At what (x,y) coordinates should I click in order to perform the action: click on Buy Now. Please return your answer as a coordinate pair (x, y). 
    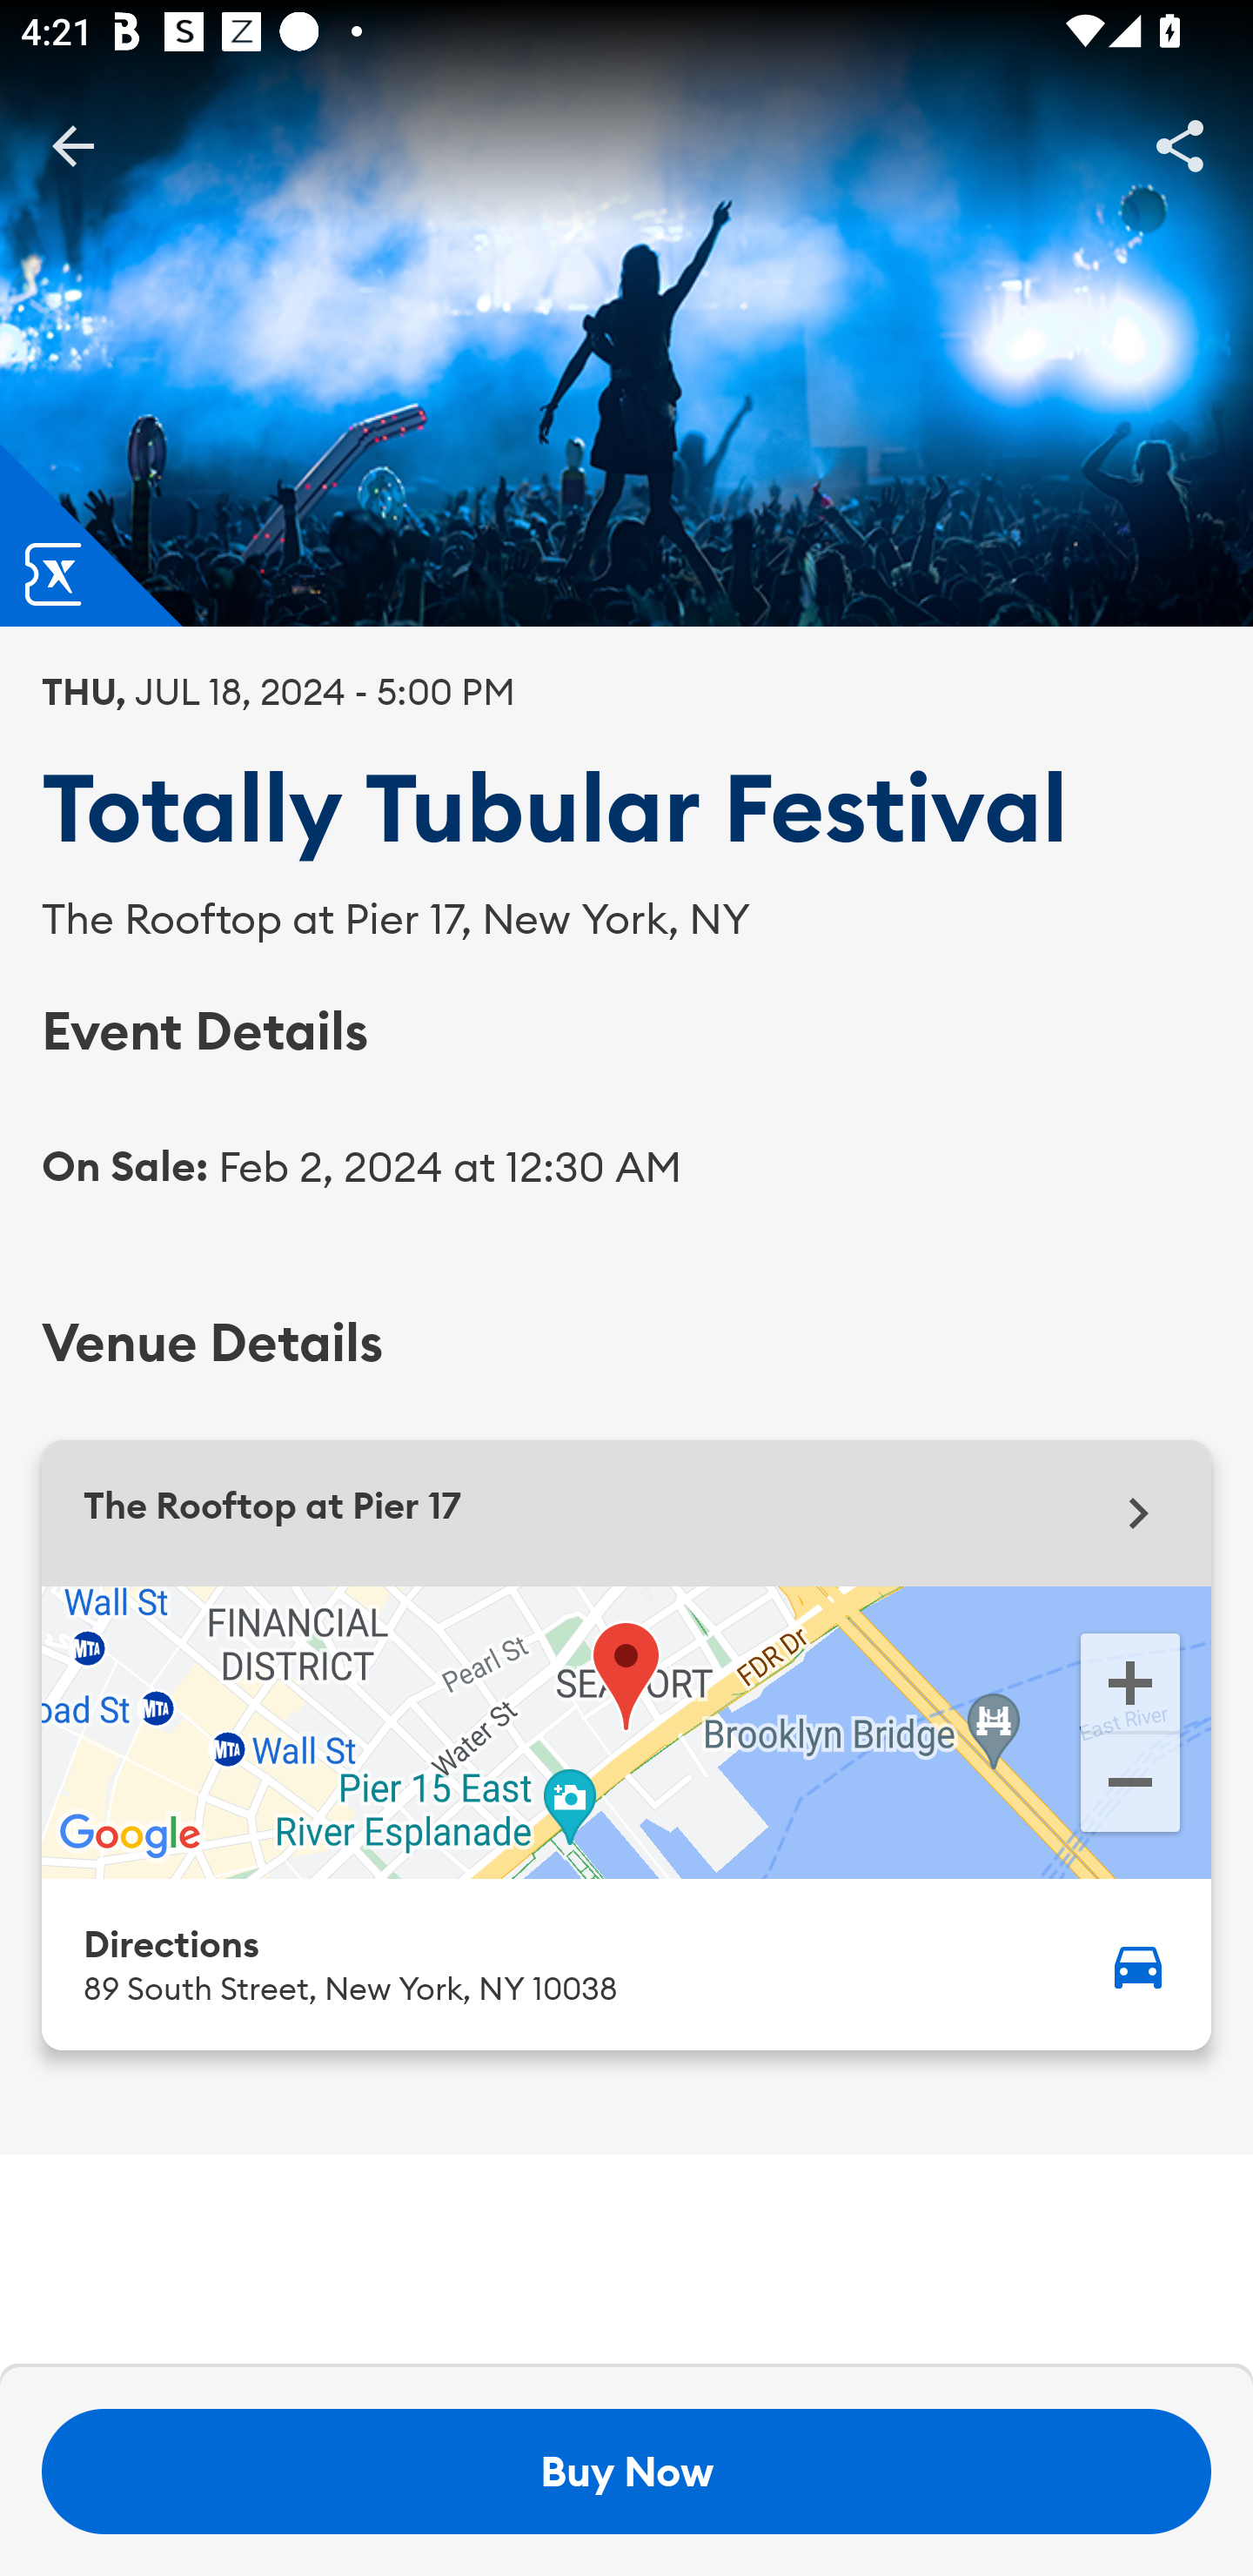
    Looking at the image, I should click on (626, 2472).